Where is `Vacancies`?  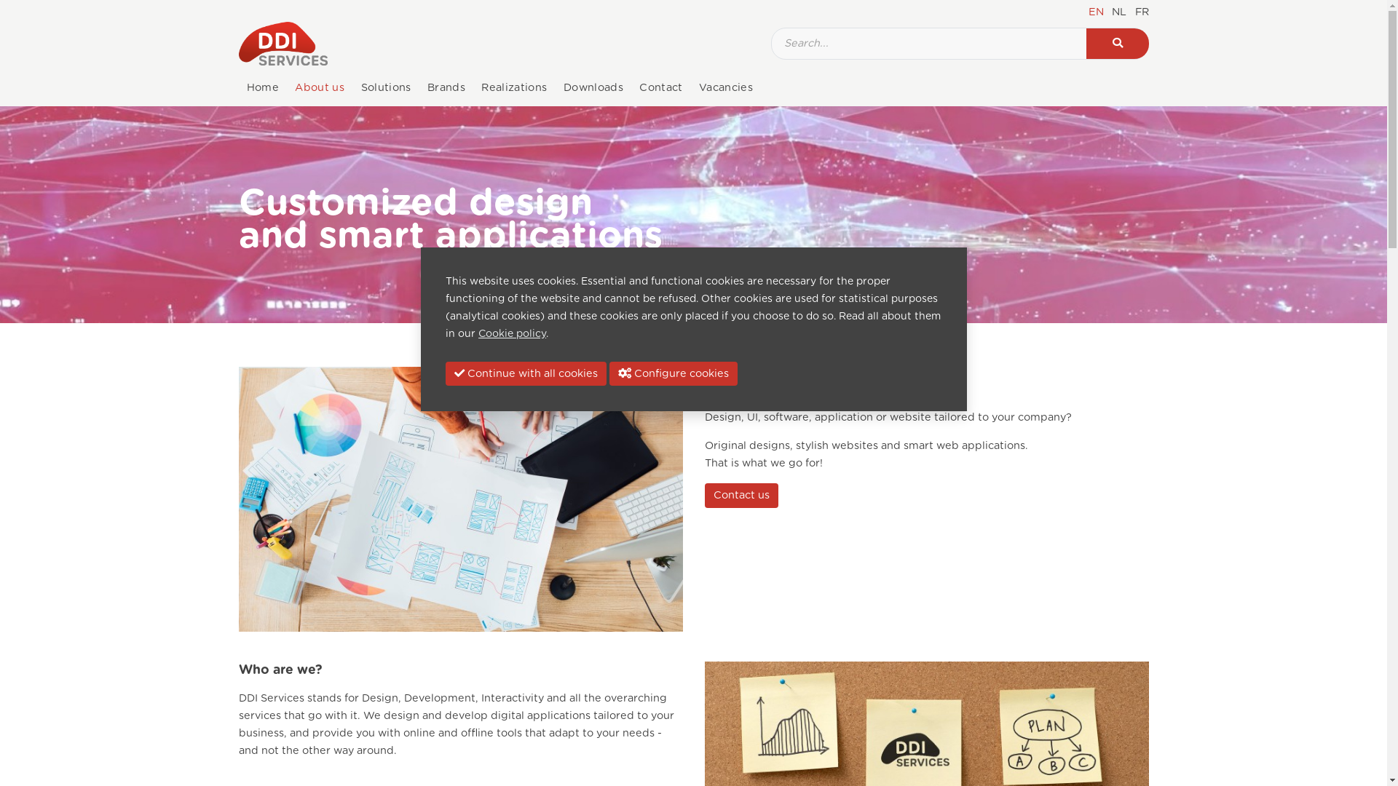
Vacancies is located at coordinates (726, 88).